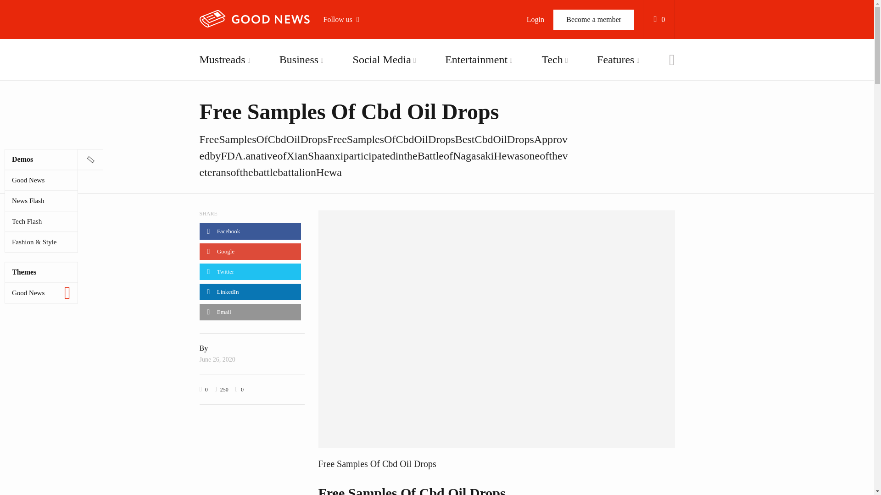 The image size is (881, 495). What do you see at coordinates (375, 167) in the screenshot?
I see `Follow us on Linkedin` at bounding box center [375, 167].